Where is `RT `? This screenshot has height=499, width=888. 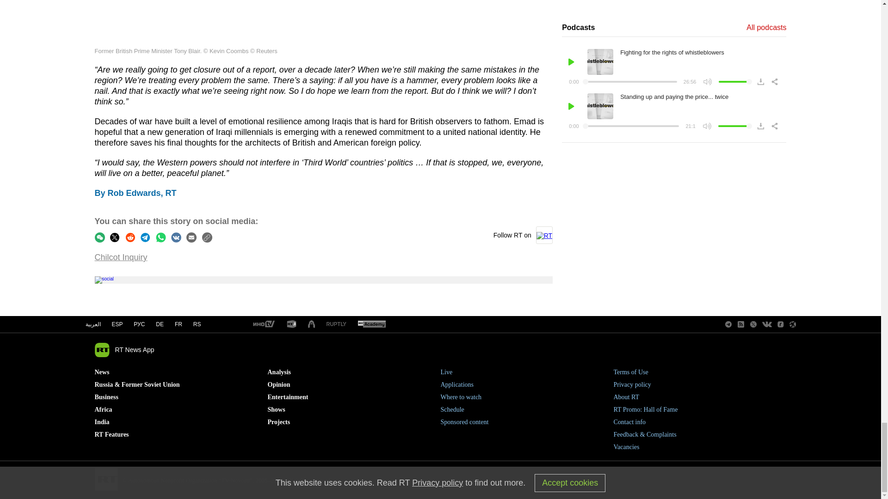
RT  is located at coordinates (336, 324).